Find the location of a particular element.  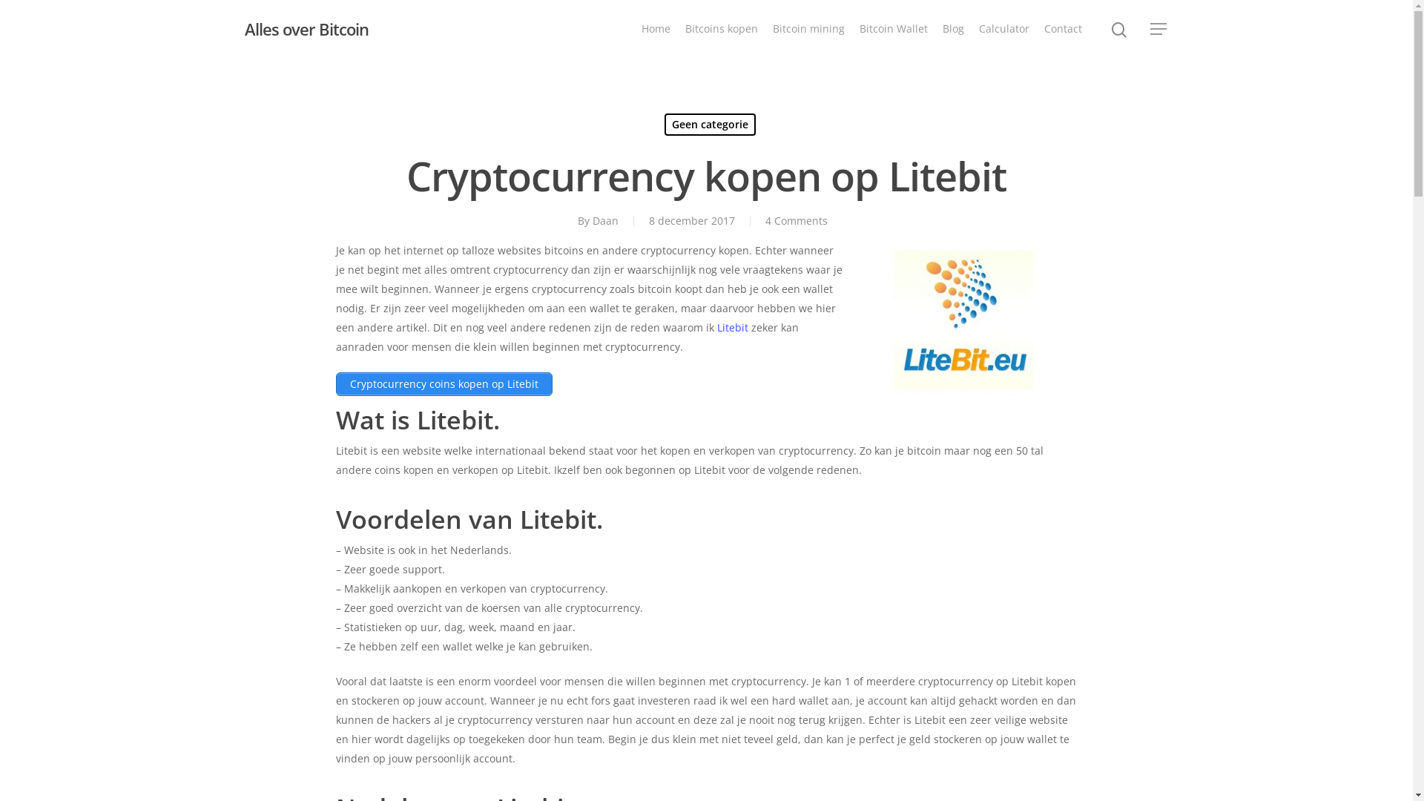

4 Comments is located at coordinates (797, 221).